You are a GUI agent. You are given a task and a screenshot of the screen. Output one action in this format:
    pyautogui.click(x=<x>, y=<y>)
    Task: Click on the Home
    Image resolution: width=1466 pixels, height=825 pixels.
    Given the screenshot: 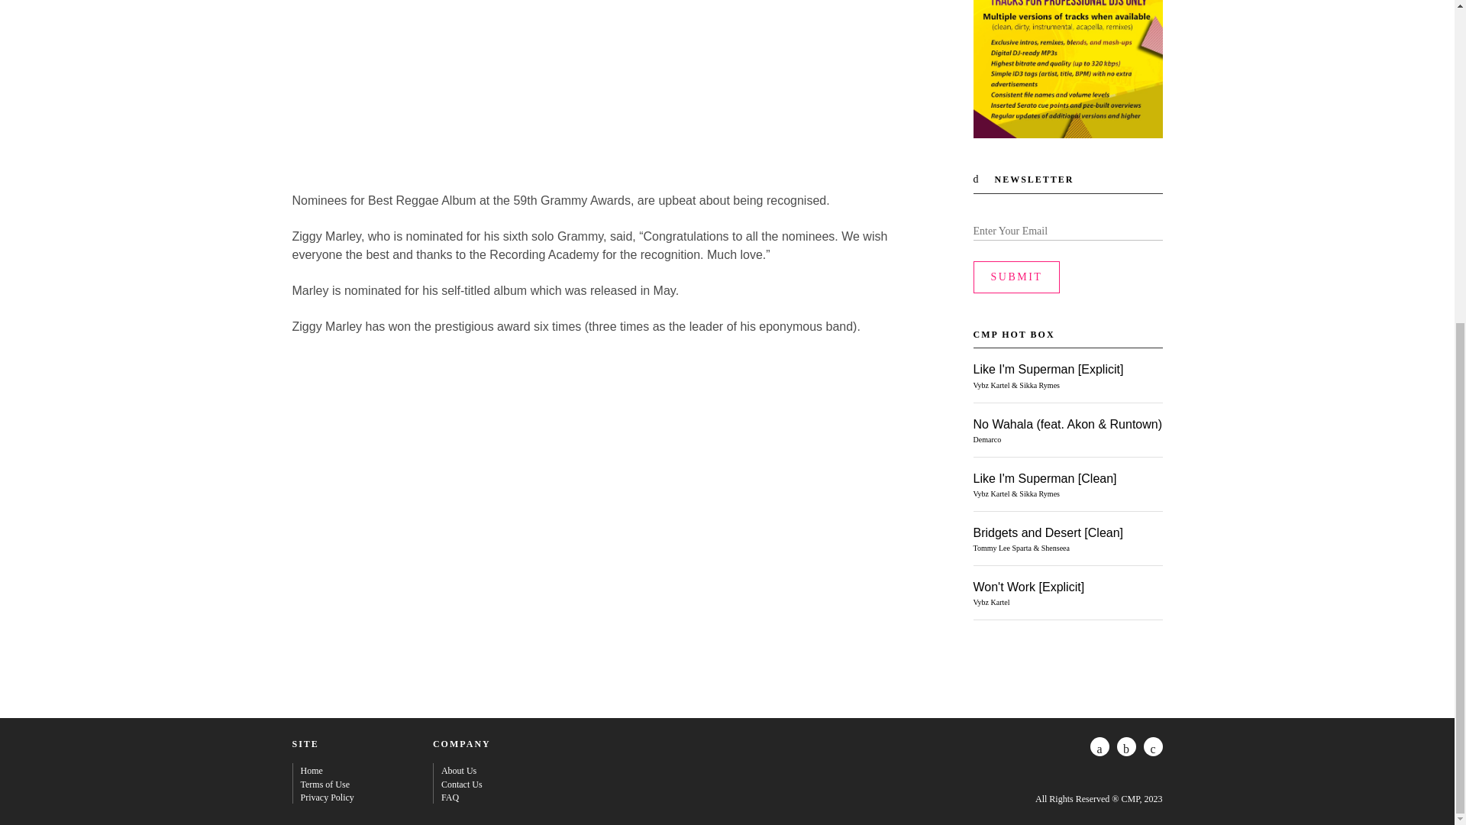 What is the action you would take?
    pyautogui.click(x=312, y=771)
    